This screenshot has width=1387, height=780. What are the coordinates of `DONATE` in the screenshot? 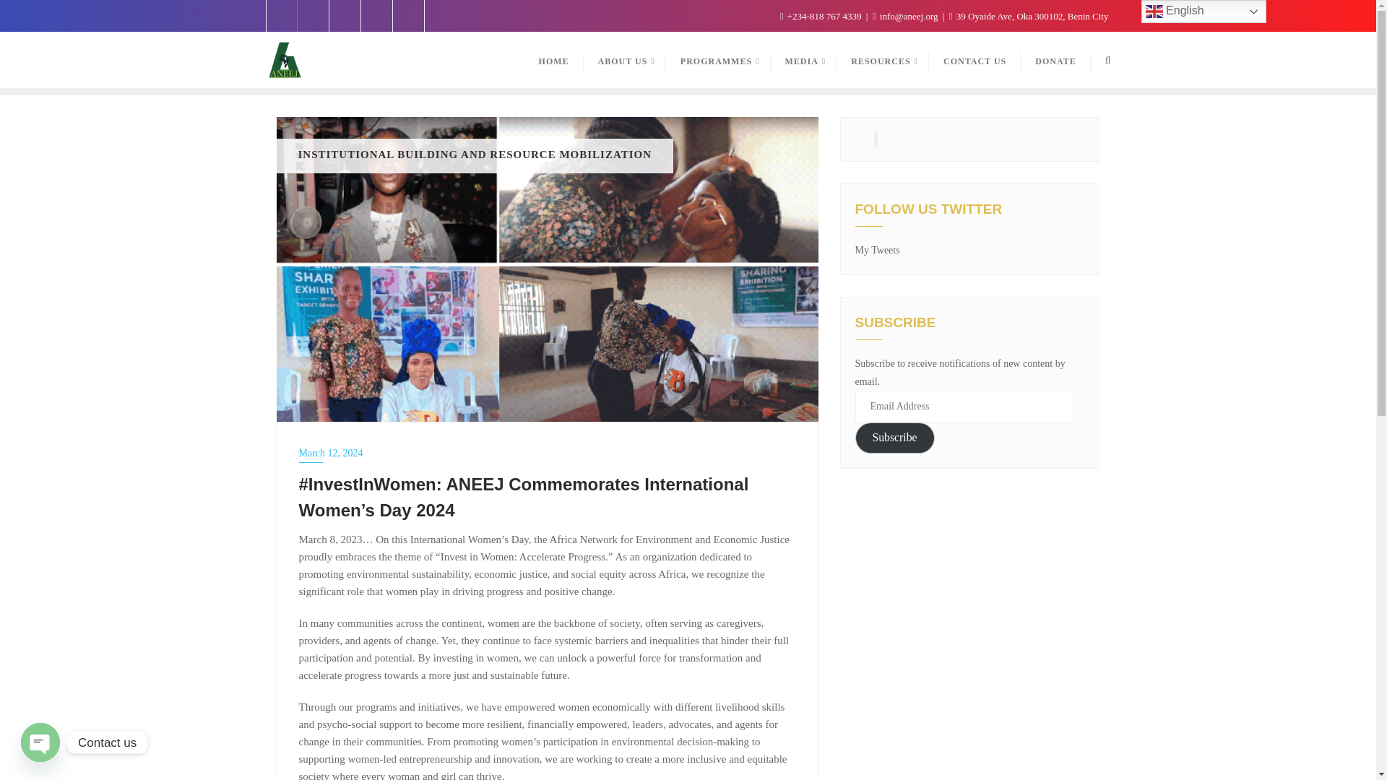 It's located at (1055, 61).